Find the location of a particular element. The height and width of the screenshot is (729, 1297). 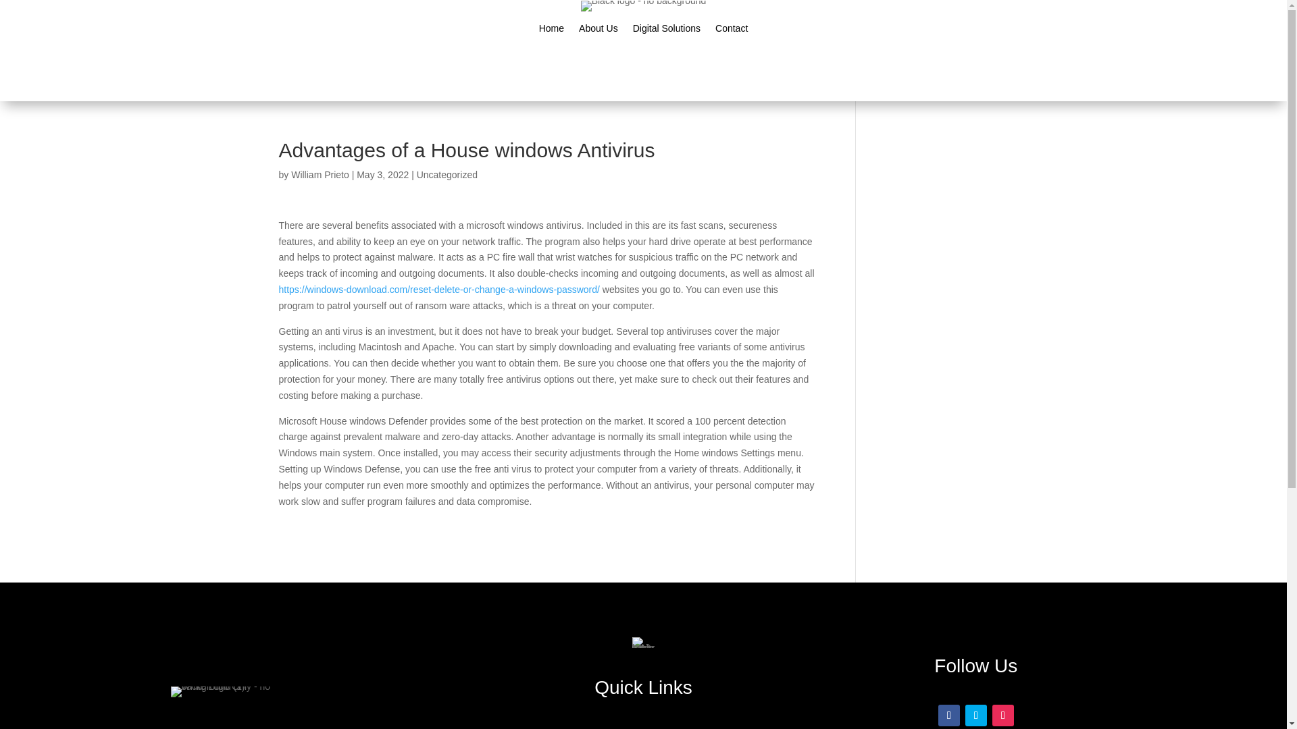

Uncategorized is located at coordinates (447, 174).